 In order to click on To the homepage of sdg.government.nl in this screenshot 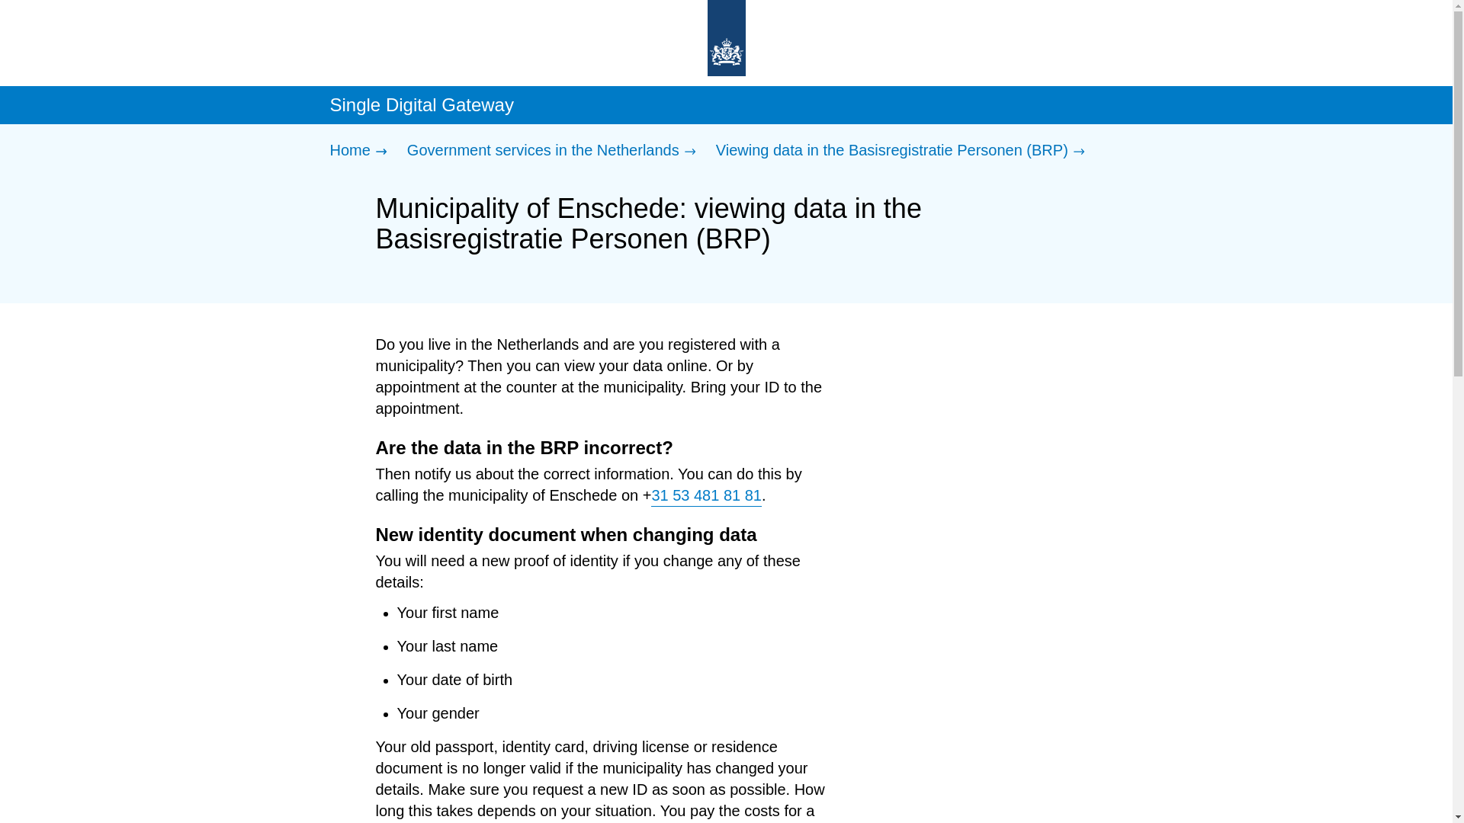, I will do `click(726, 39)`.